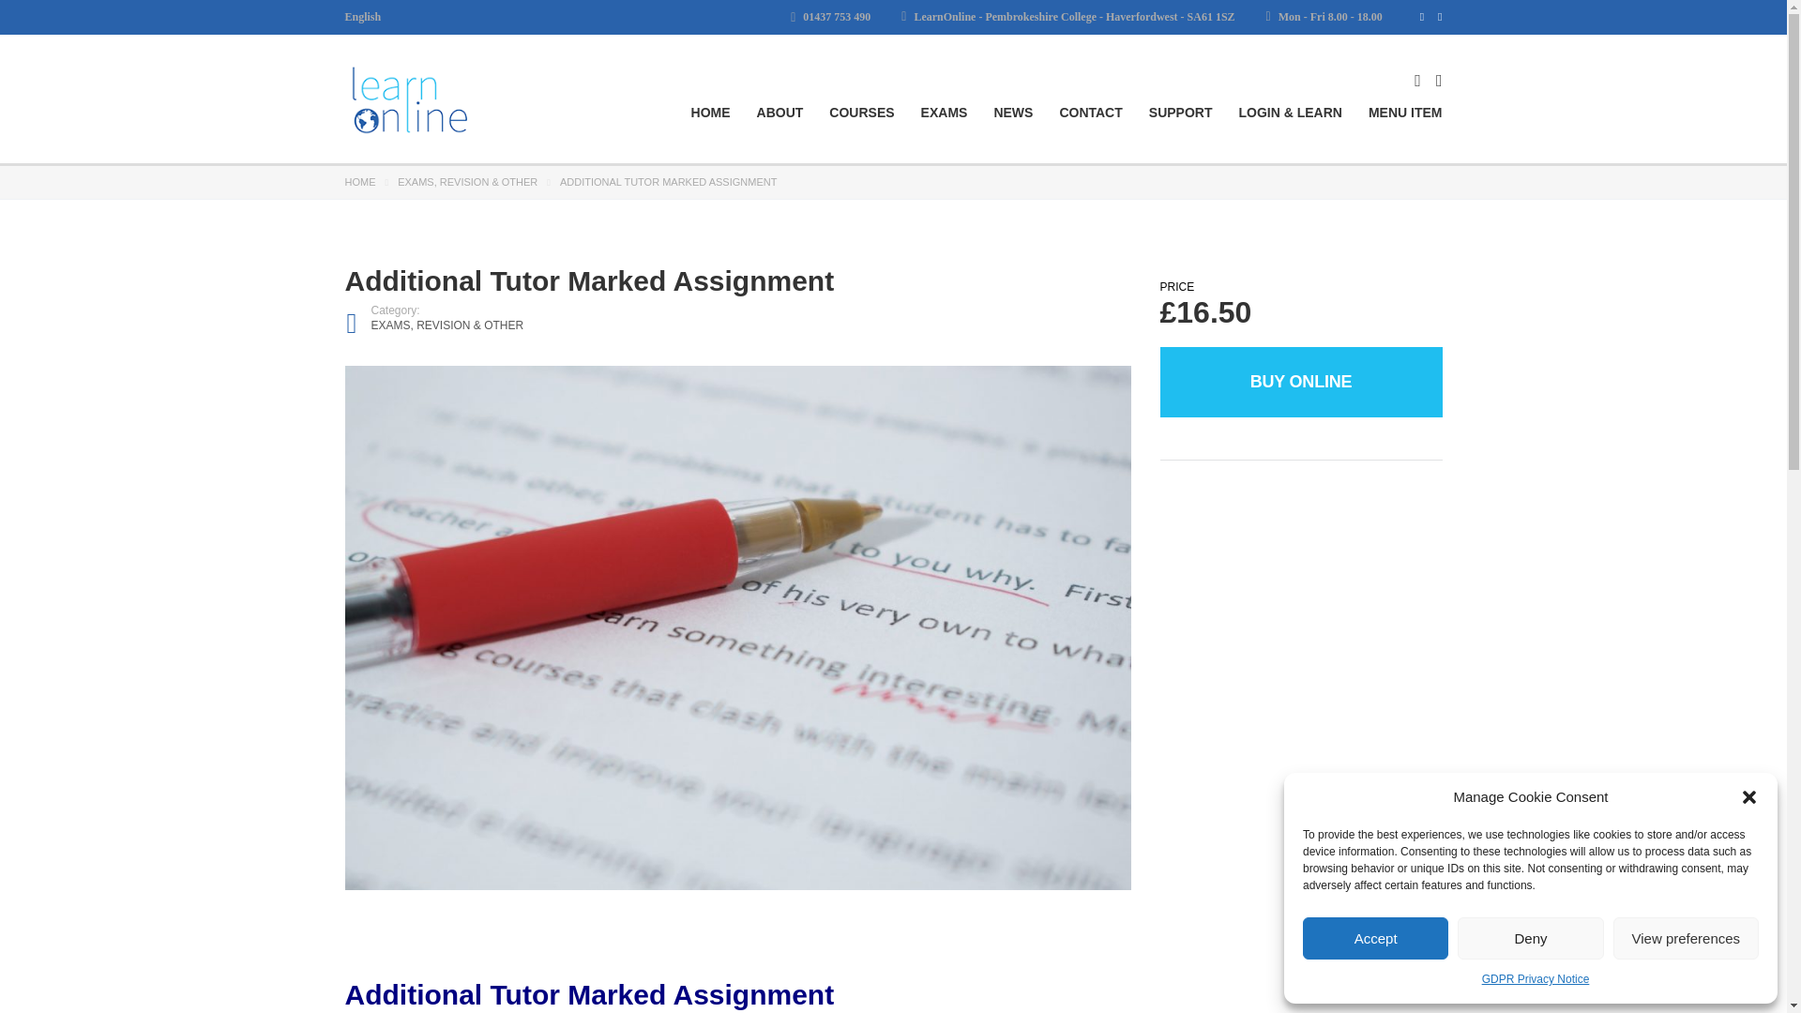  What do you see at coordinates (1375, 938) in the screenshot?
I see `Accept` at bounding box center [1375, 938].